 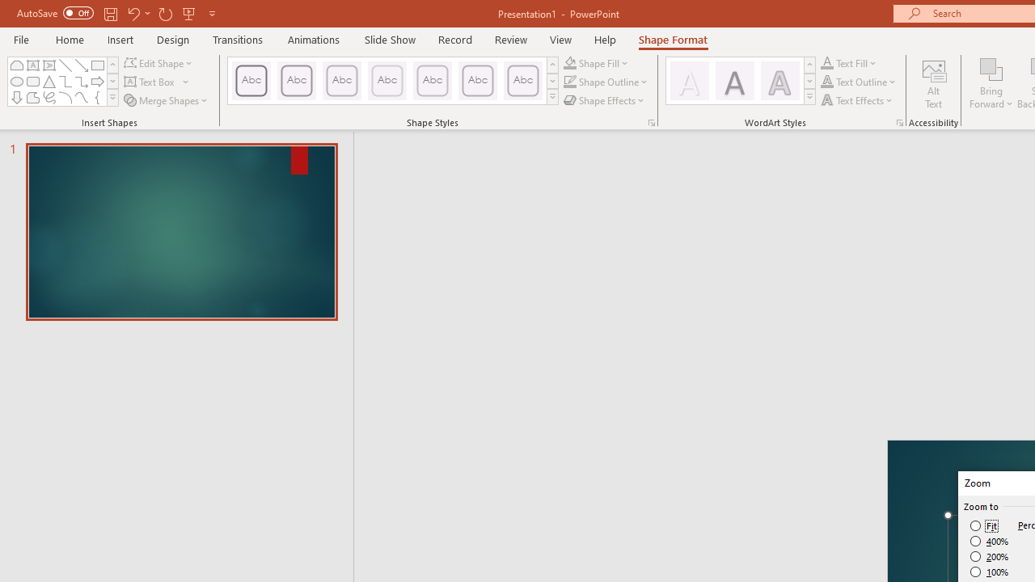 What do you see at coordinates (387, 81) in the screenshot?
I see `Colored Outline - Gold, Accent 3` at bounding box center [387, 81].